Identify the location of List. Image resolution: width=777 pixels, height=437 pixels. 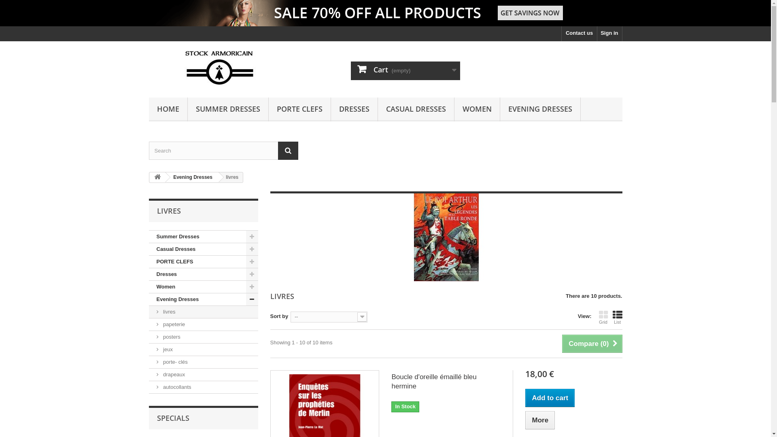
(618, 317).